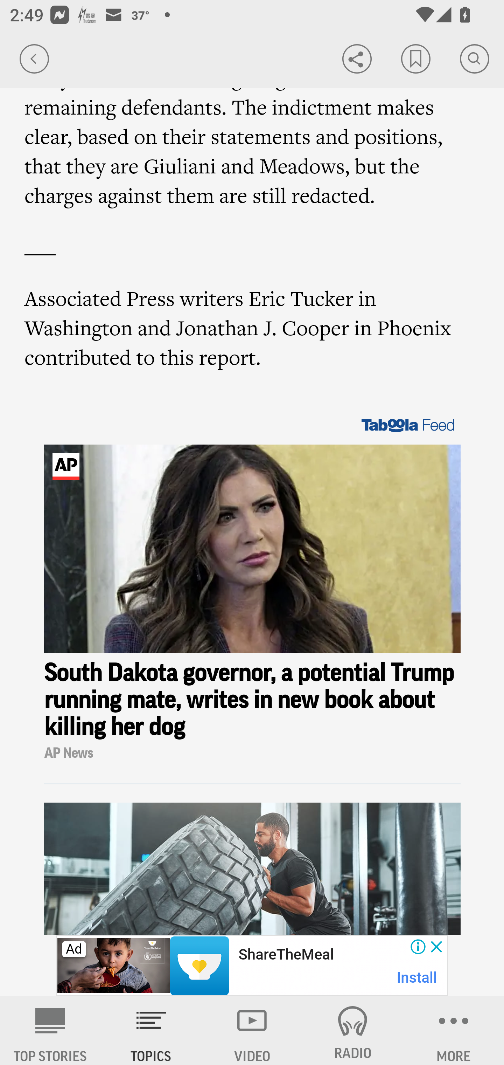 Image resolution: width=504 pixels, height=1065 pixels. What do you see at coordinates (286, 955) in the screenshot?
I see `ShareTheMeal` at bounding box center [286, 955].